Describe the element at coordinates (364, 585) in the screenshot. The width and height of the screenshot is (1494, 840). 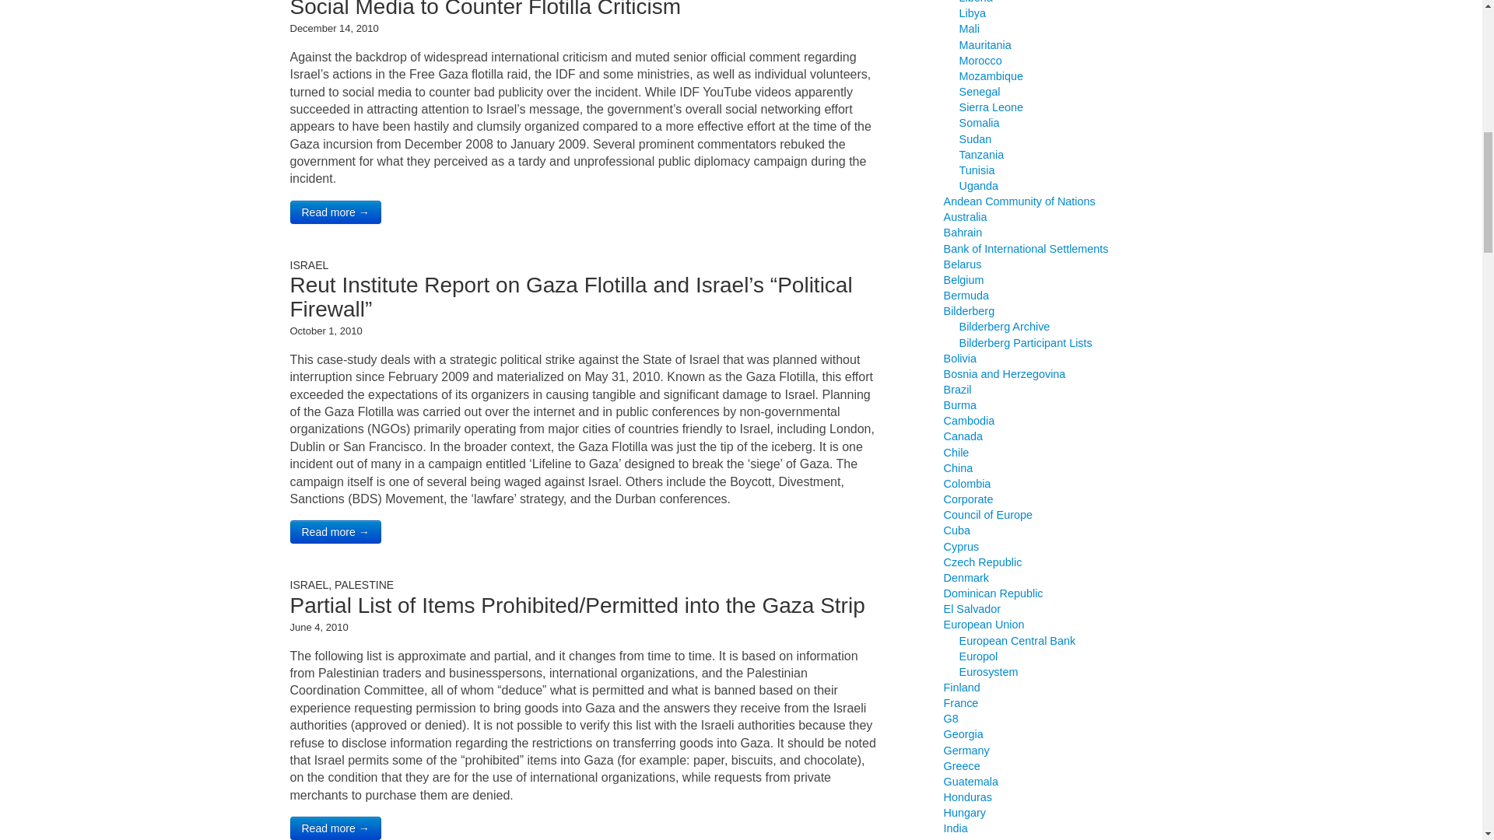
I see `PALESTINE` at that location.